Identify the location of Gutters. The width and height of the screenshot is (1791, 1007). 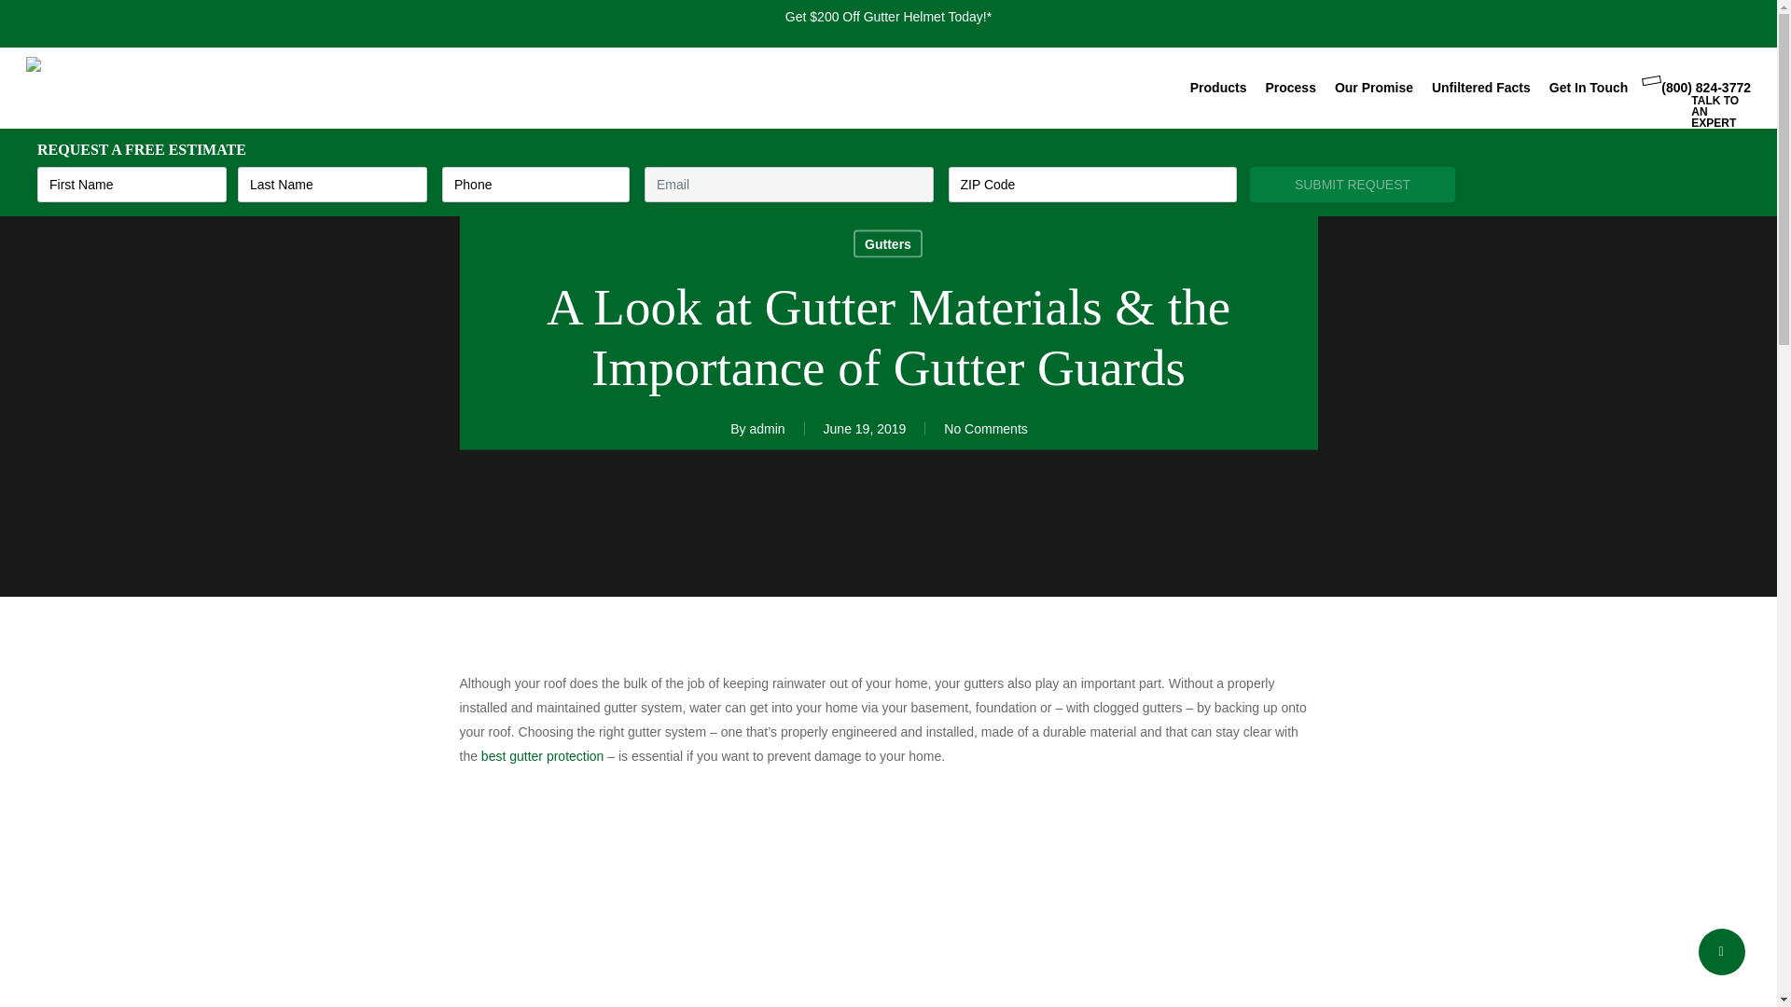
(888, 243).